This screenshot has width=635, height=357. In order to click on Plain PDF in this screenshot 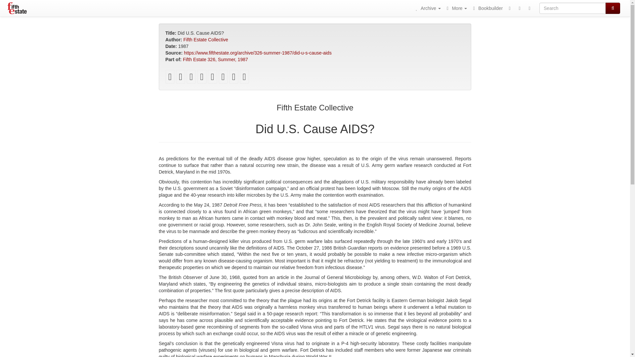, I will do `click(170, 78)`.